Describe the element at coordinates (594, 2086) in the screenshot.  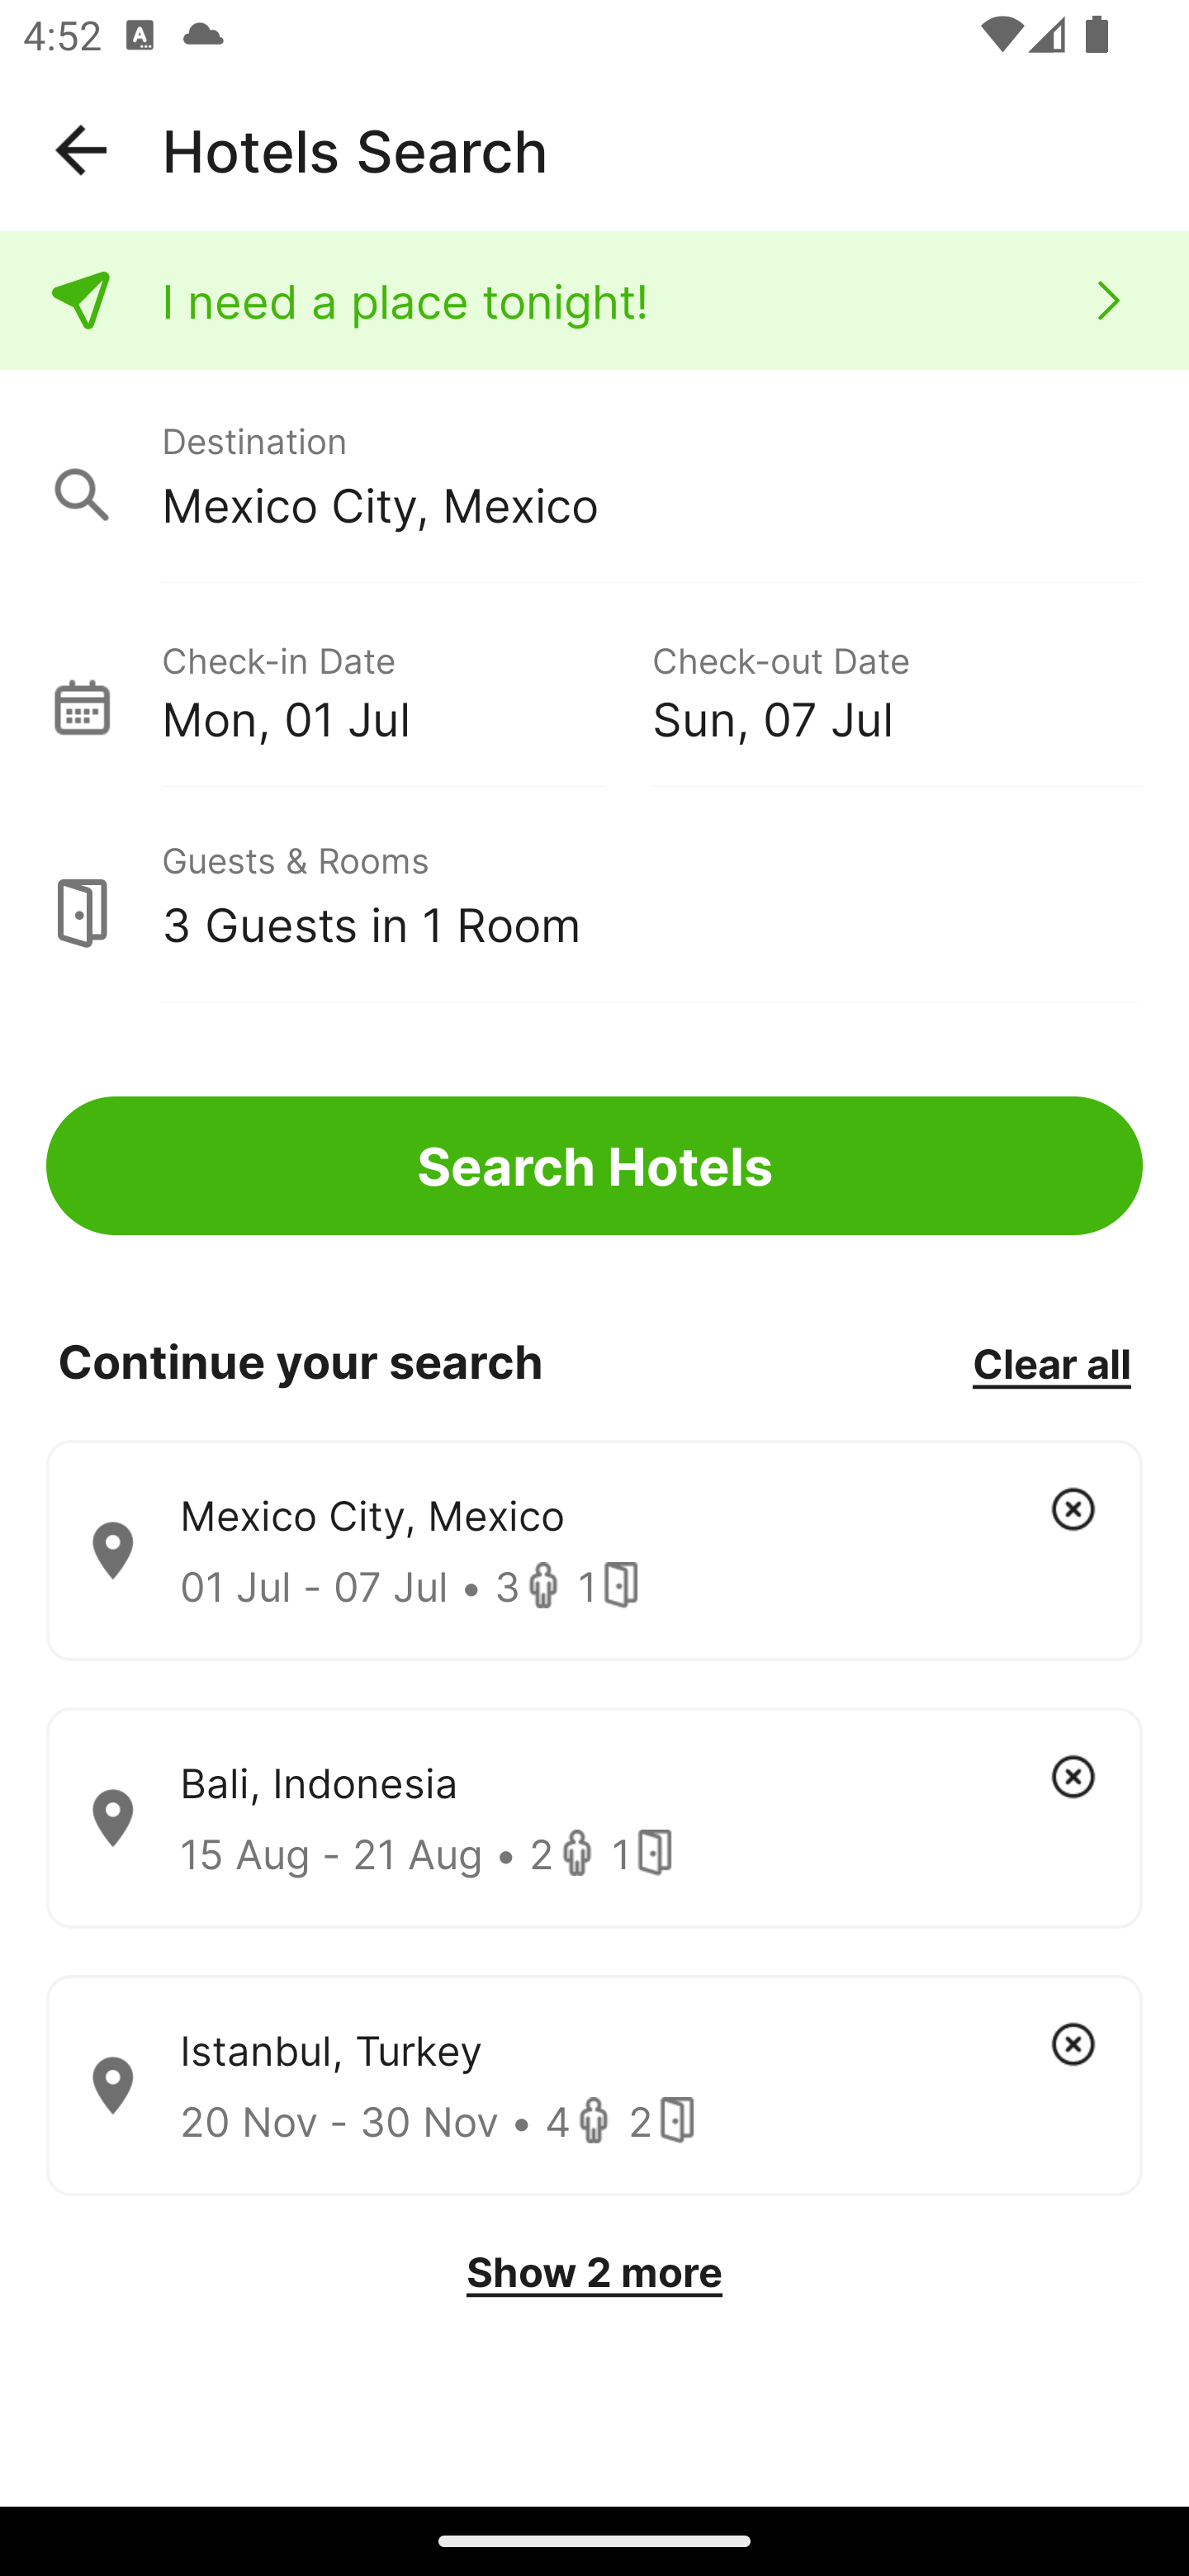
I see `Istanbul, Turkey 20 Nov - 30 Nov • 4  2 ` at that location.